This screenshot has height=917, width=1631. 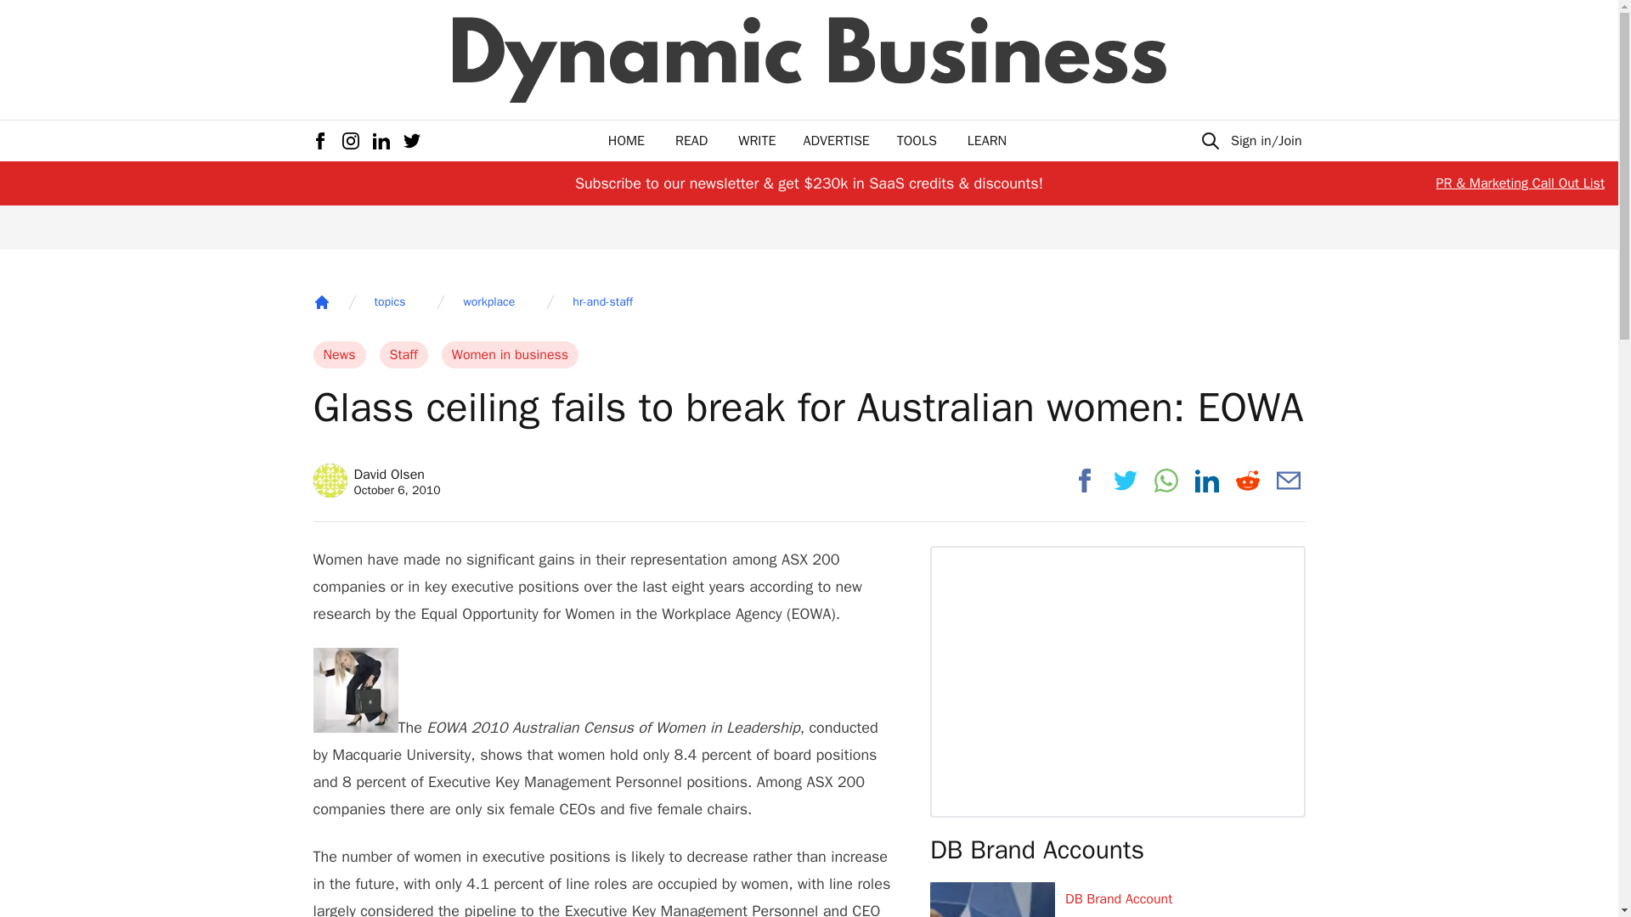 I want to click on News, so click(x=339, y=355).